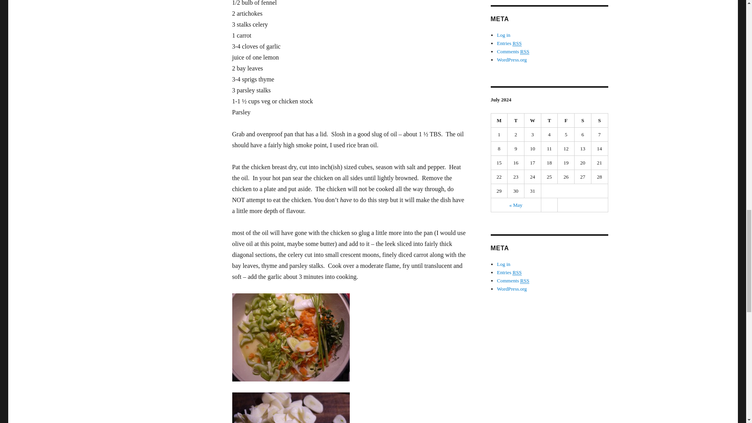 The height and width of the screenshot is (423, 752). Describe the element at coordinates (516, 121) in the screenshot. I see `Tuesday` at that location.